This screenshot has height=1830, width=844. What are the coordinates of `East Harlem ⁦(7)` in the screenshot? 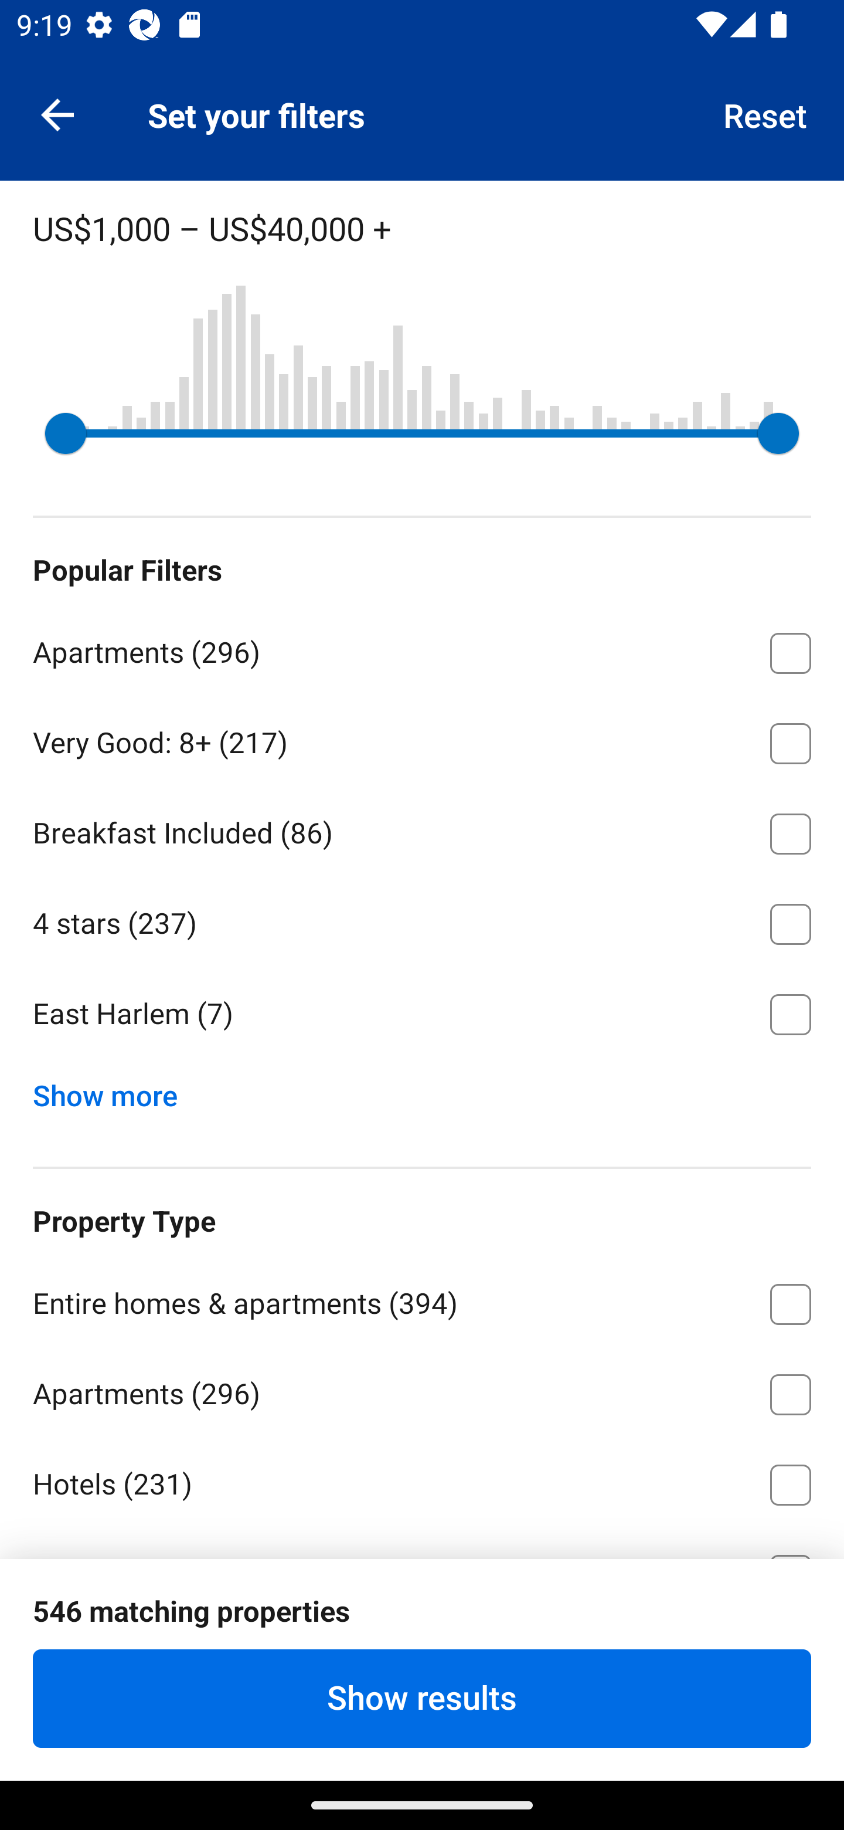 It's located at (422, 1015).